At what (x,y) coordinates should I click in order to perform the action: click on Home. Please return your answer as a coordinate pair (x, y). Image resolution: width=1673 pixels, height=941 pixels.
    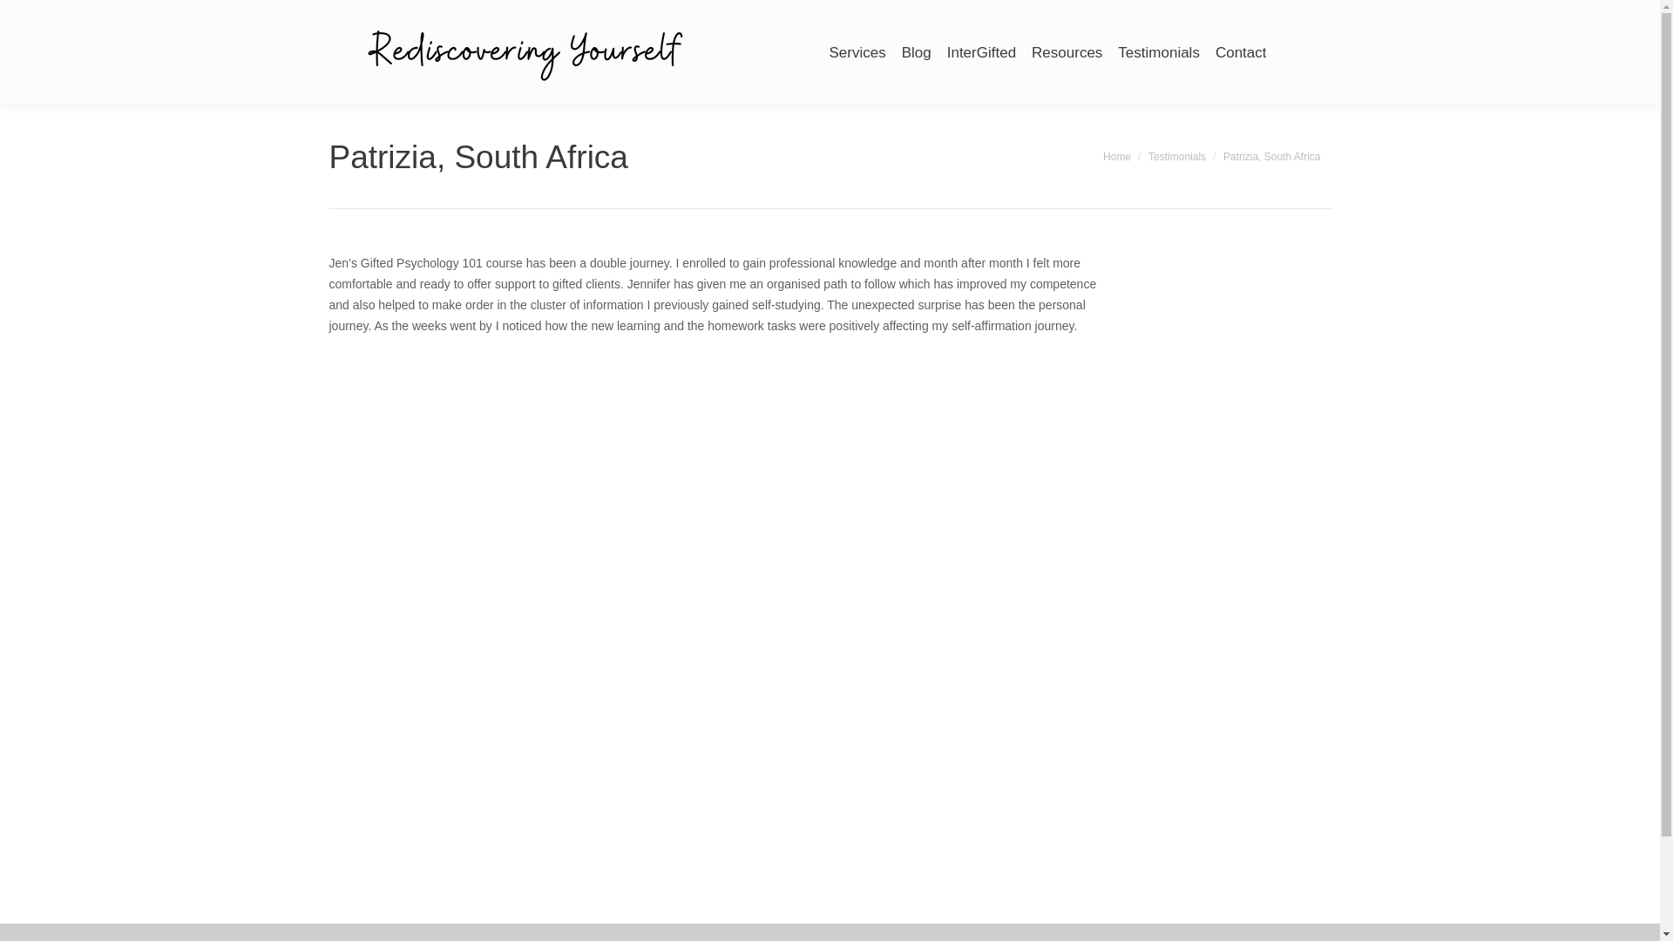
    Looking at the image, I should click on (1116, 156).